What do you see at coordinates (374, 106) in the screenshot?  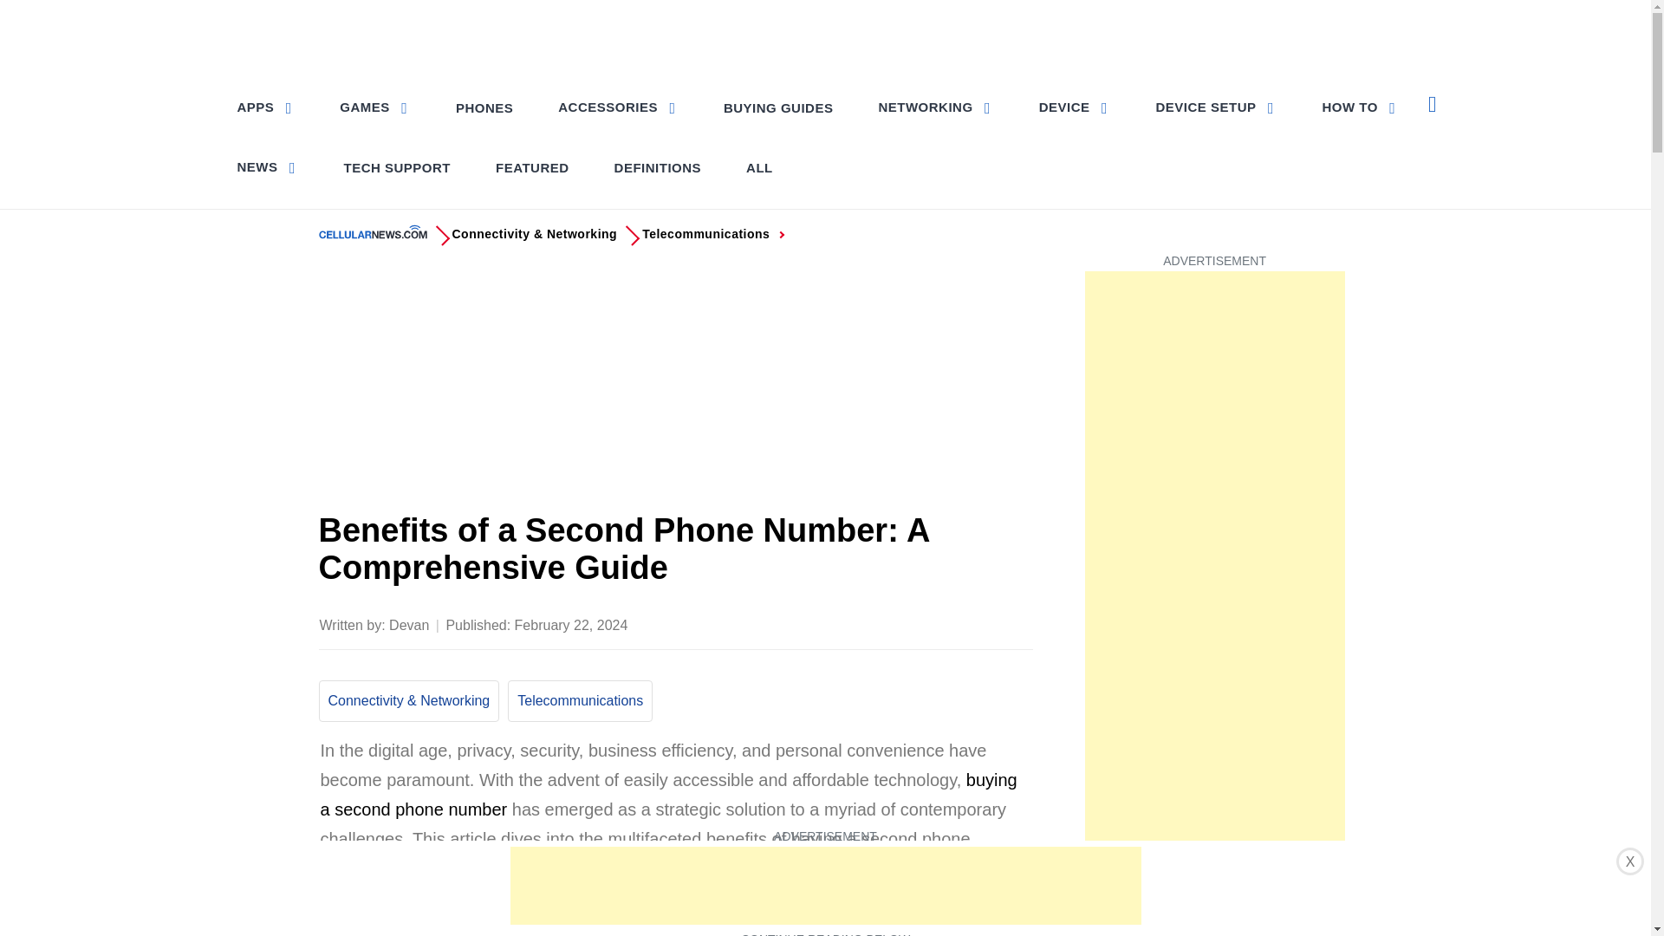 I see `GAMES` at bounding box center [374, 106].